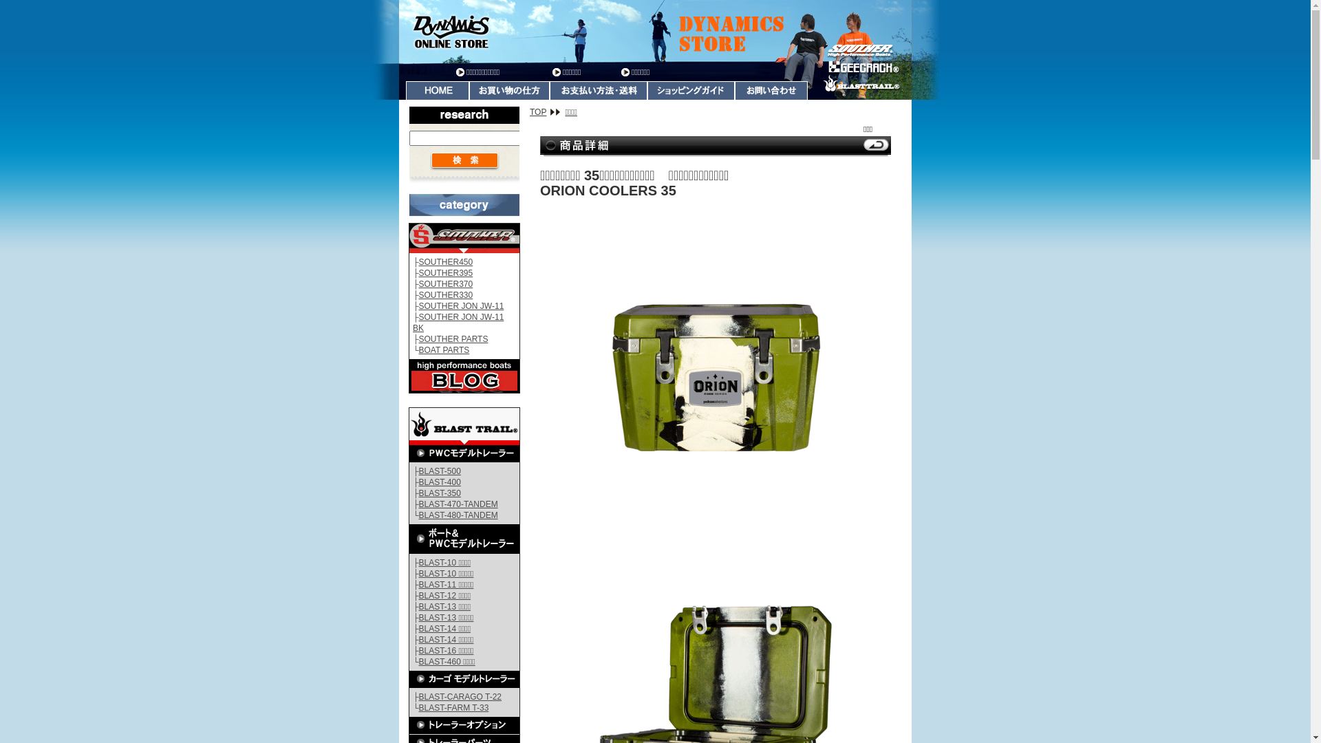  I want to click on SOUTHER395, so click(446, 273).